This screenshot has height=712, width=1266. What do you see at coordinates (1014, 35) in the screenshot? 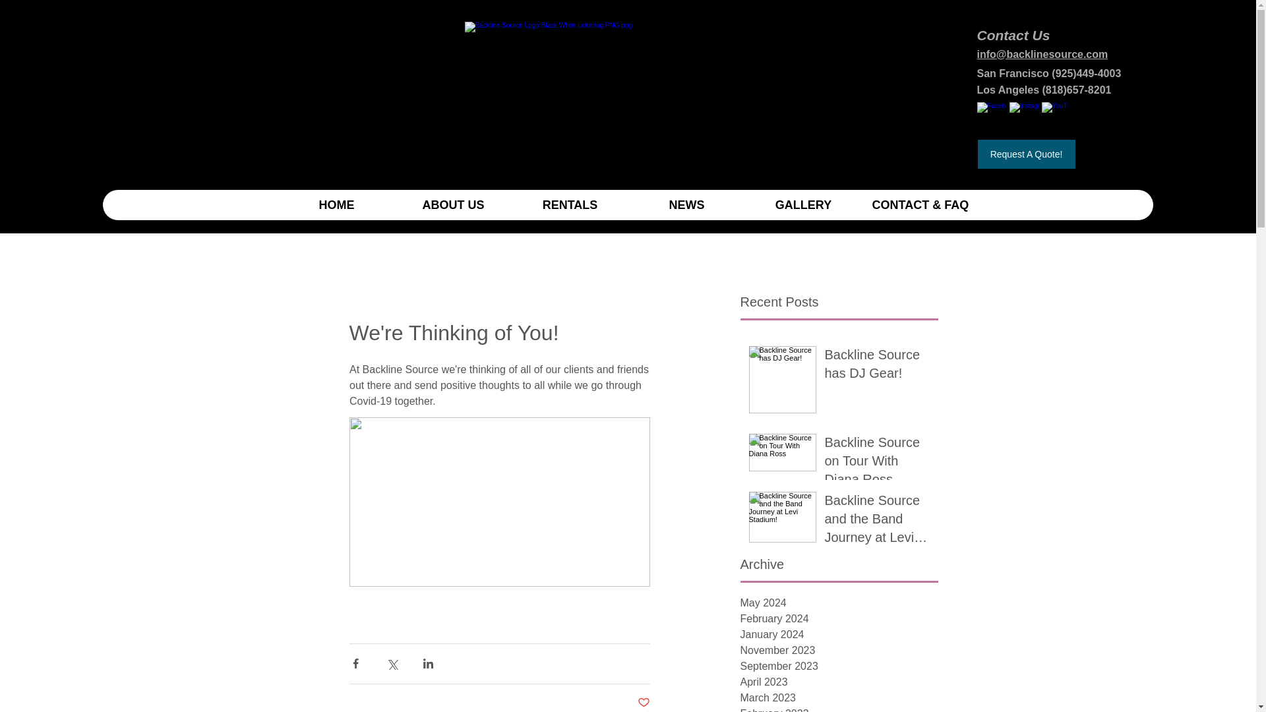
I see `Contact Us` at bounding box center [1014, 35].